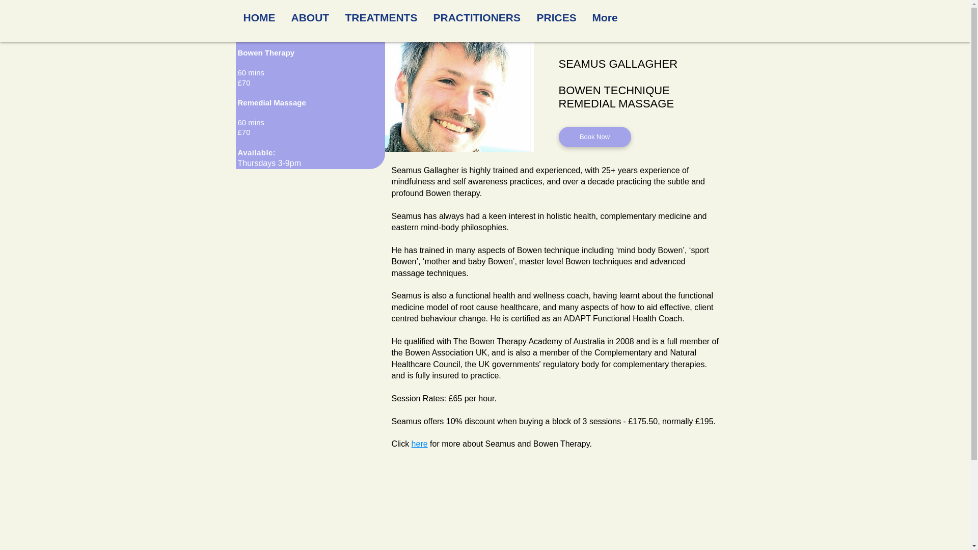 The image size is (978, 550). Describe the element at coordinates (259, 17) in the screenshot. I see `HOME` at that location.